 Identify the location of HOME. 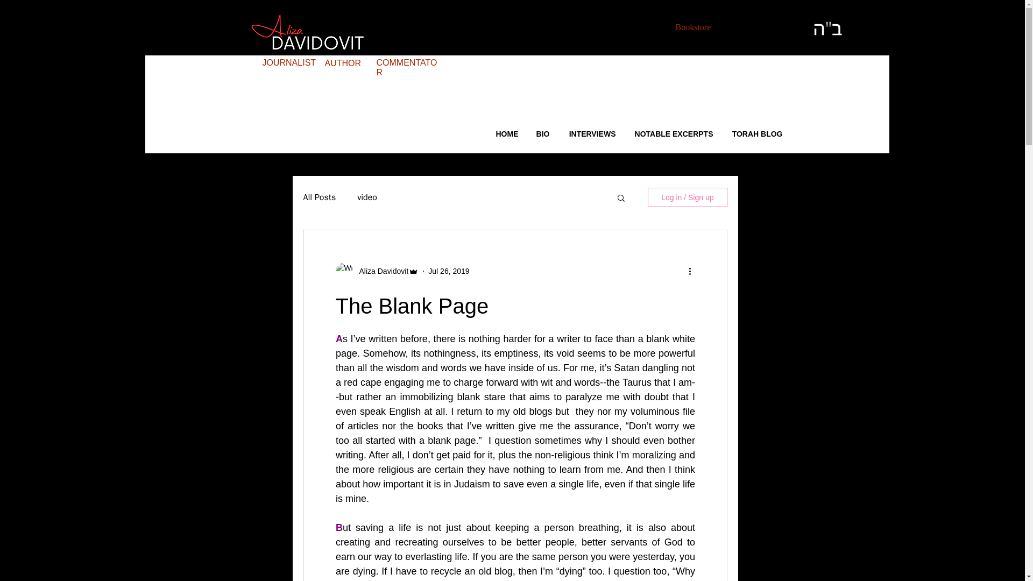
(507, 134).